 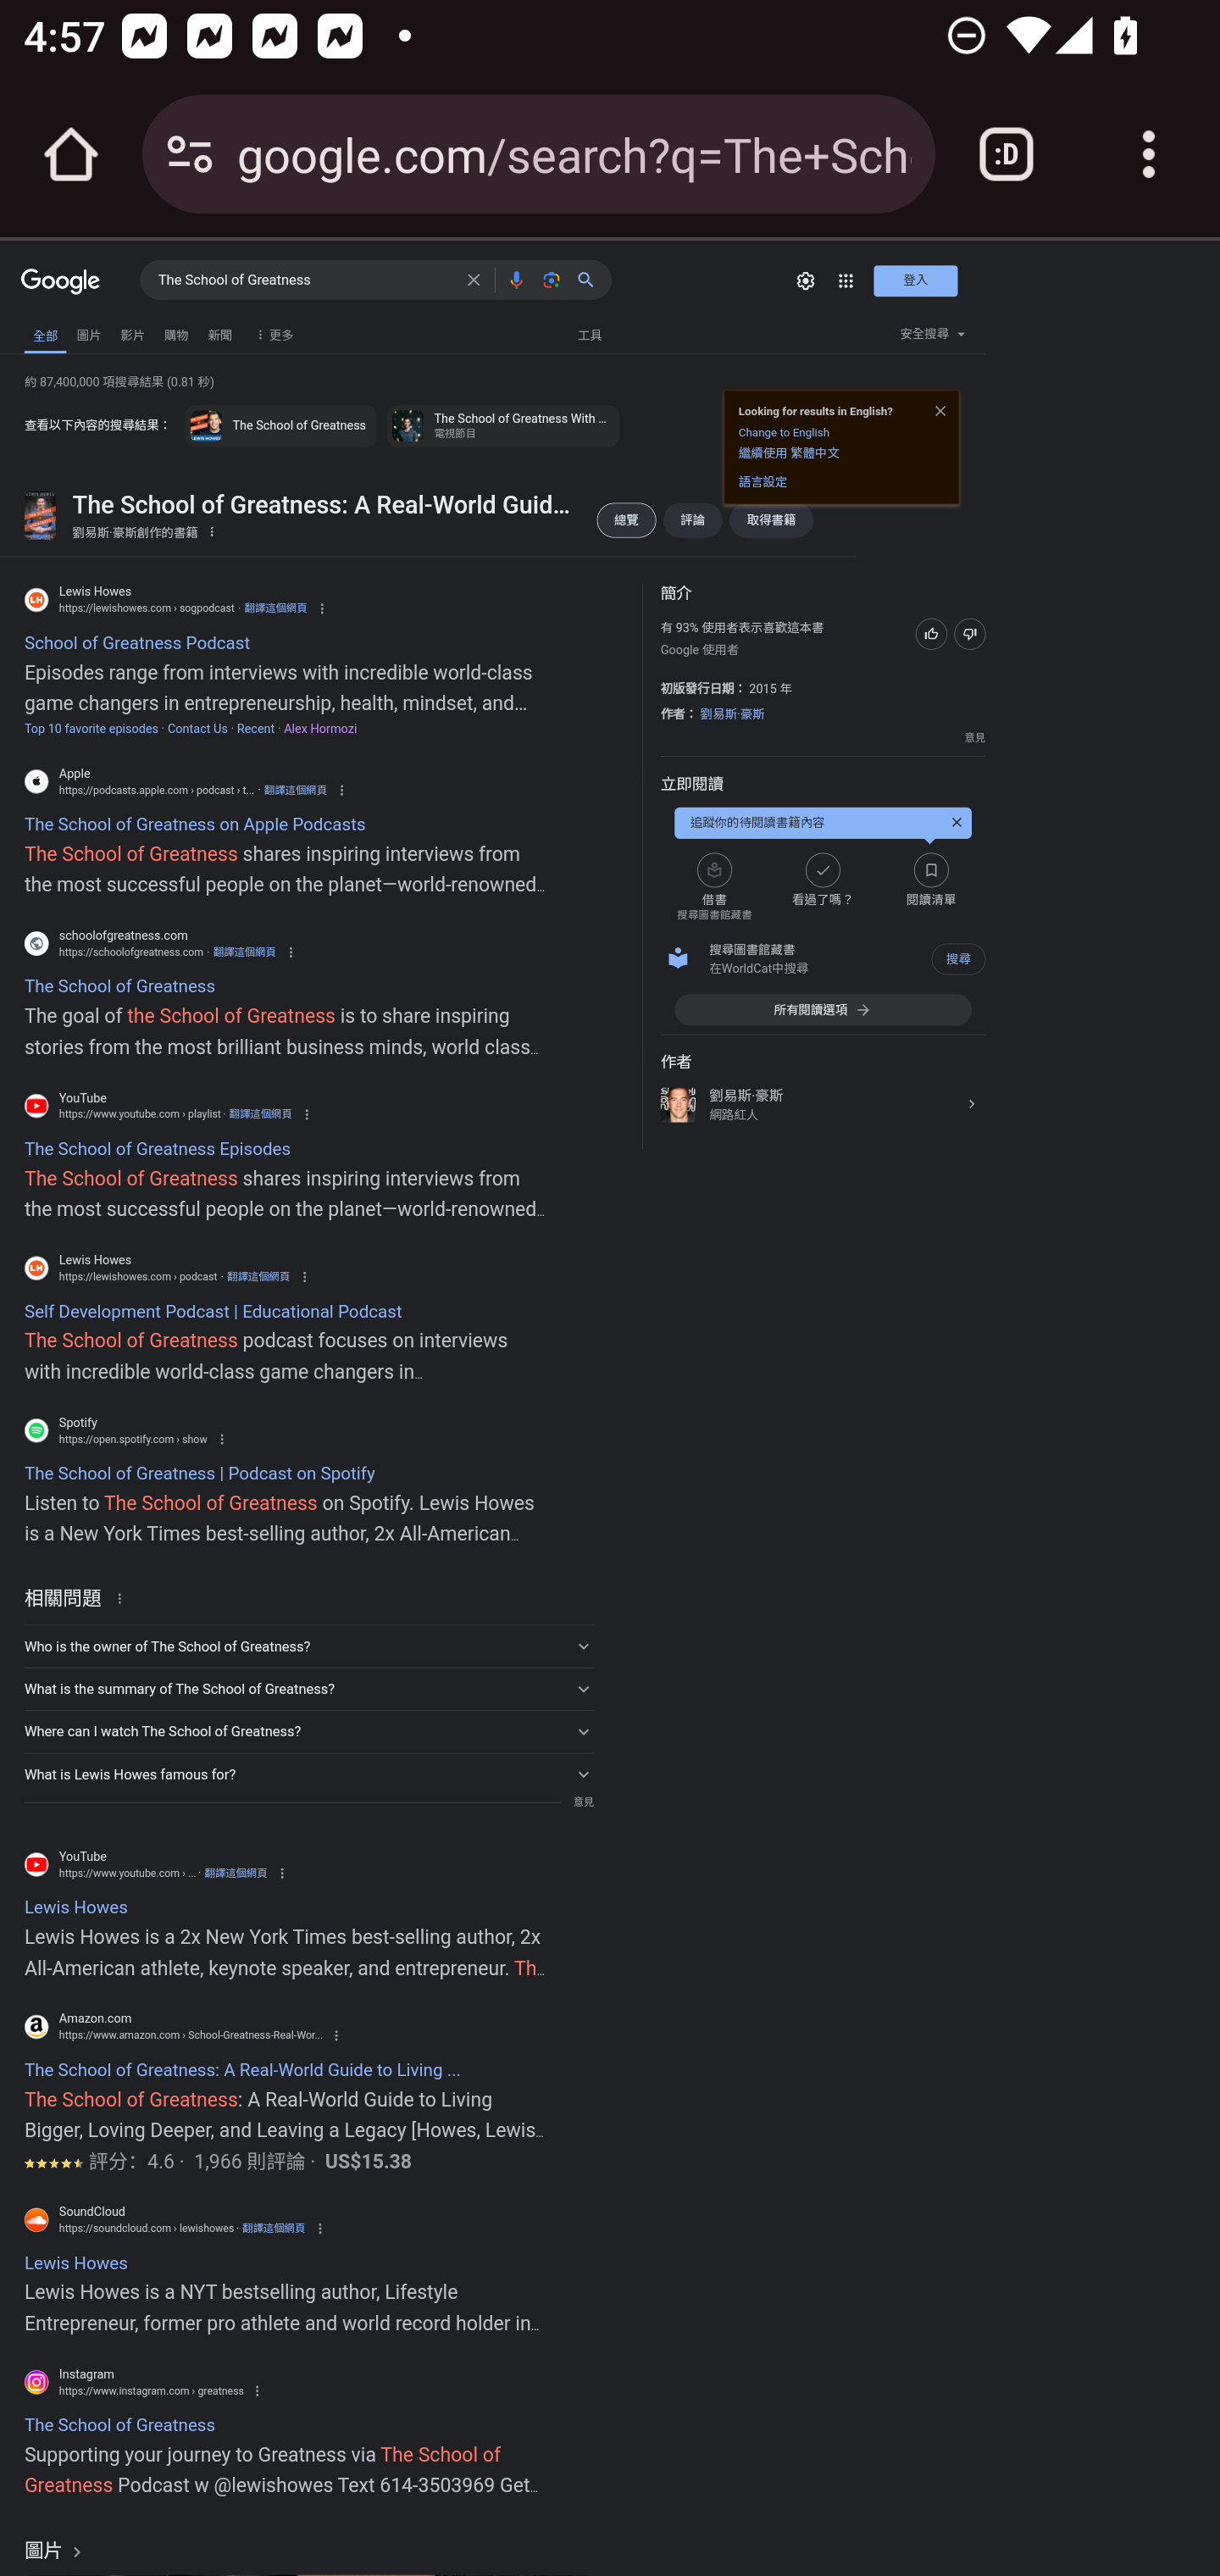 I want to click on 翻譯這個網頁, so click(x=236, y=1873).